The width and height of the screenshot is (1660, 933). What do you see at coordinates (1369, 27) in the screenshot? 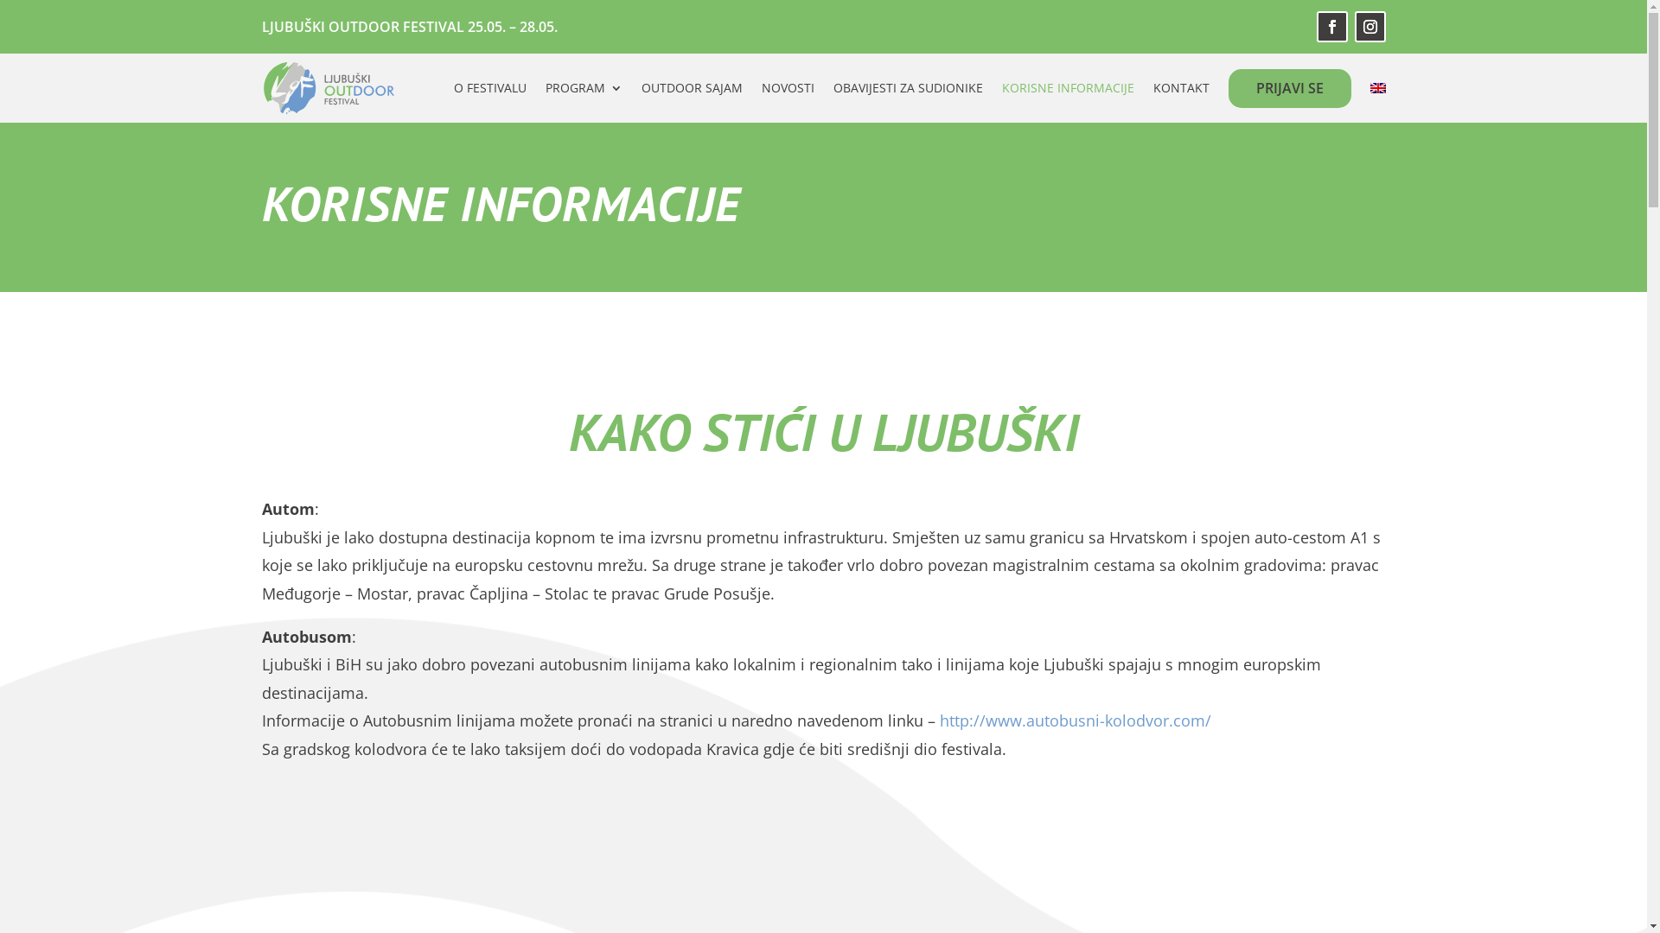
I see `Follow on Instagram` at bounding box center [1369, 27].